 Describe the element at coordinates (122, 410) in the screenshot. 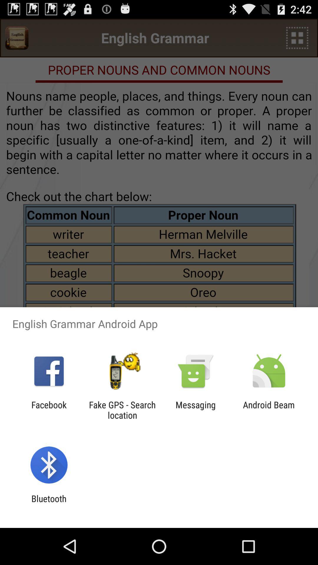

I see `open item next to the facebook item` at that location.